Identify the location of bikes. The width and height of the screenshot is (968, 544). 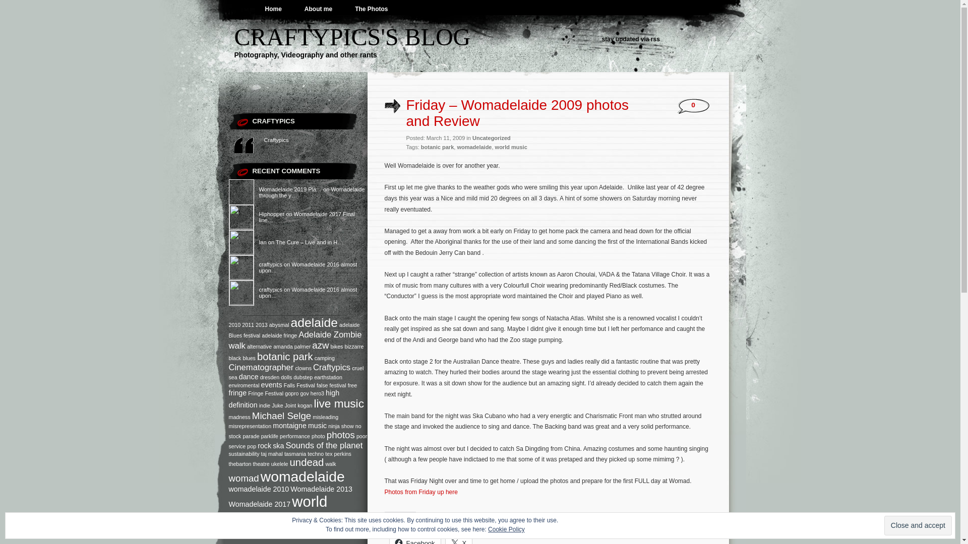
(337, 347).